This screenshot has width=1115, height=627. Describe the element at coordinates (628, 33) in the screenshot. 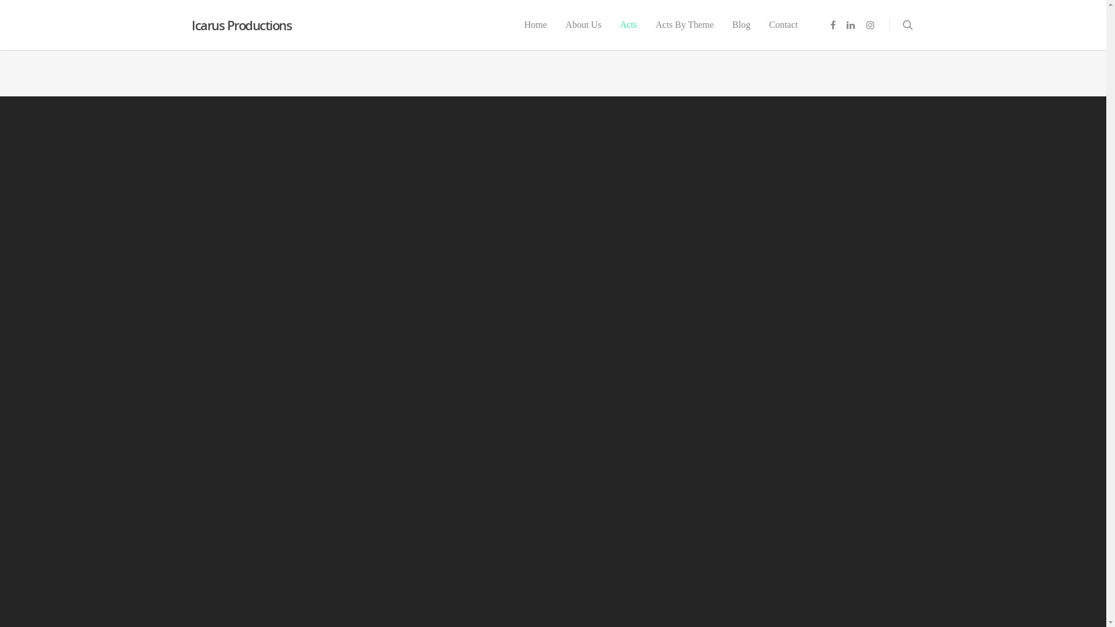

I see `Acts` at that location.